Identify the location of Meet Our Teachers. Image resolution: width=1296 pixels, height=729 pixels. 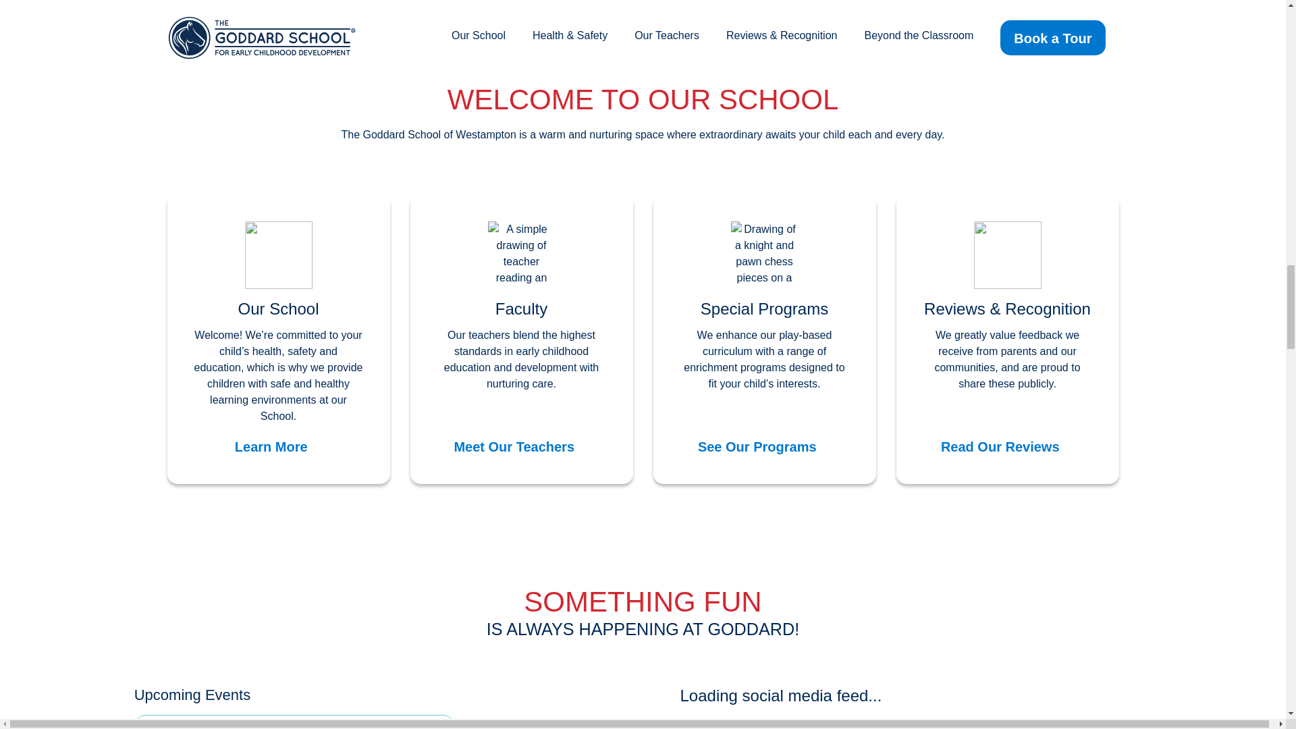
(521, 446).